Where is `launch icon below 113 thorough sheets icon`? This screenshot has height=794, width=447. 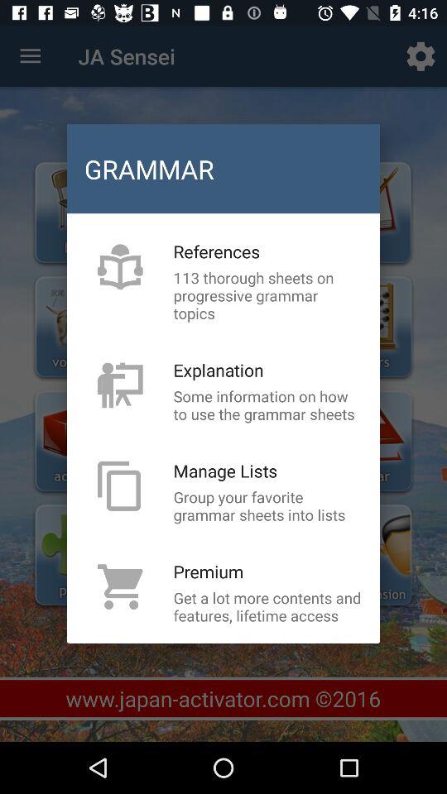 launch icon below 113 thorough sheets icon is located at coordinates (219, 370).